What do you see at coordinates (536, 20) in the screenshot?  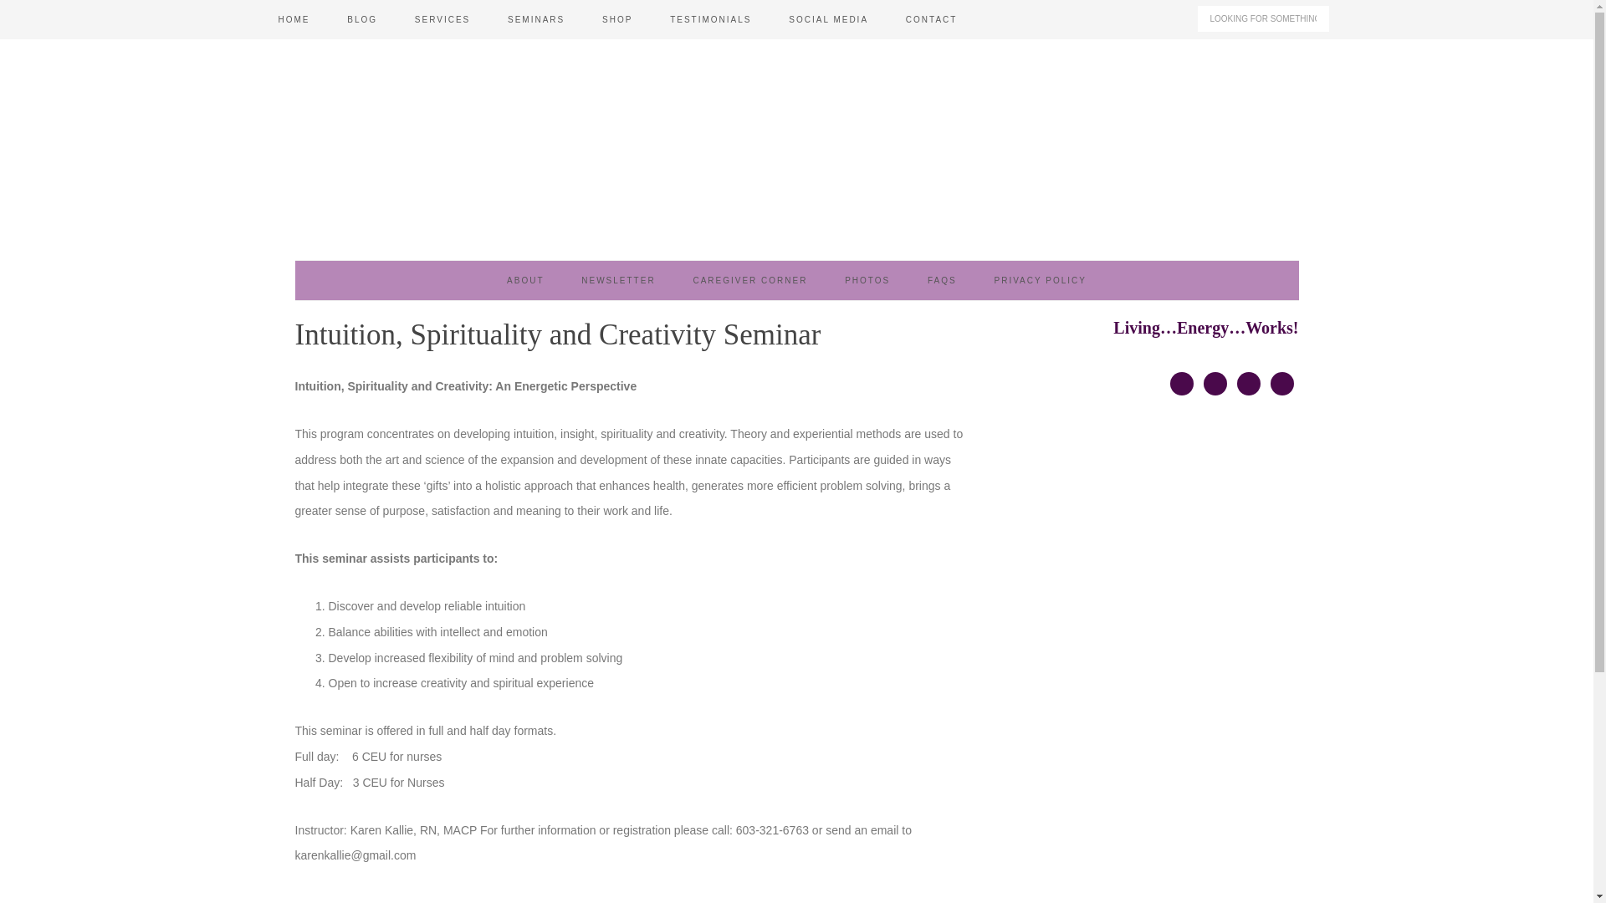 I see `SEMINARS` at bounding box center [536, 20].